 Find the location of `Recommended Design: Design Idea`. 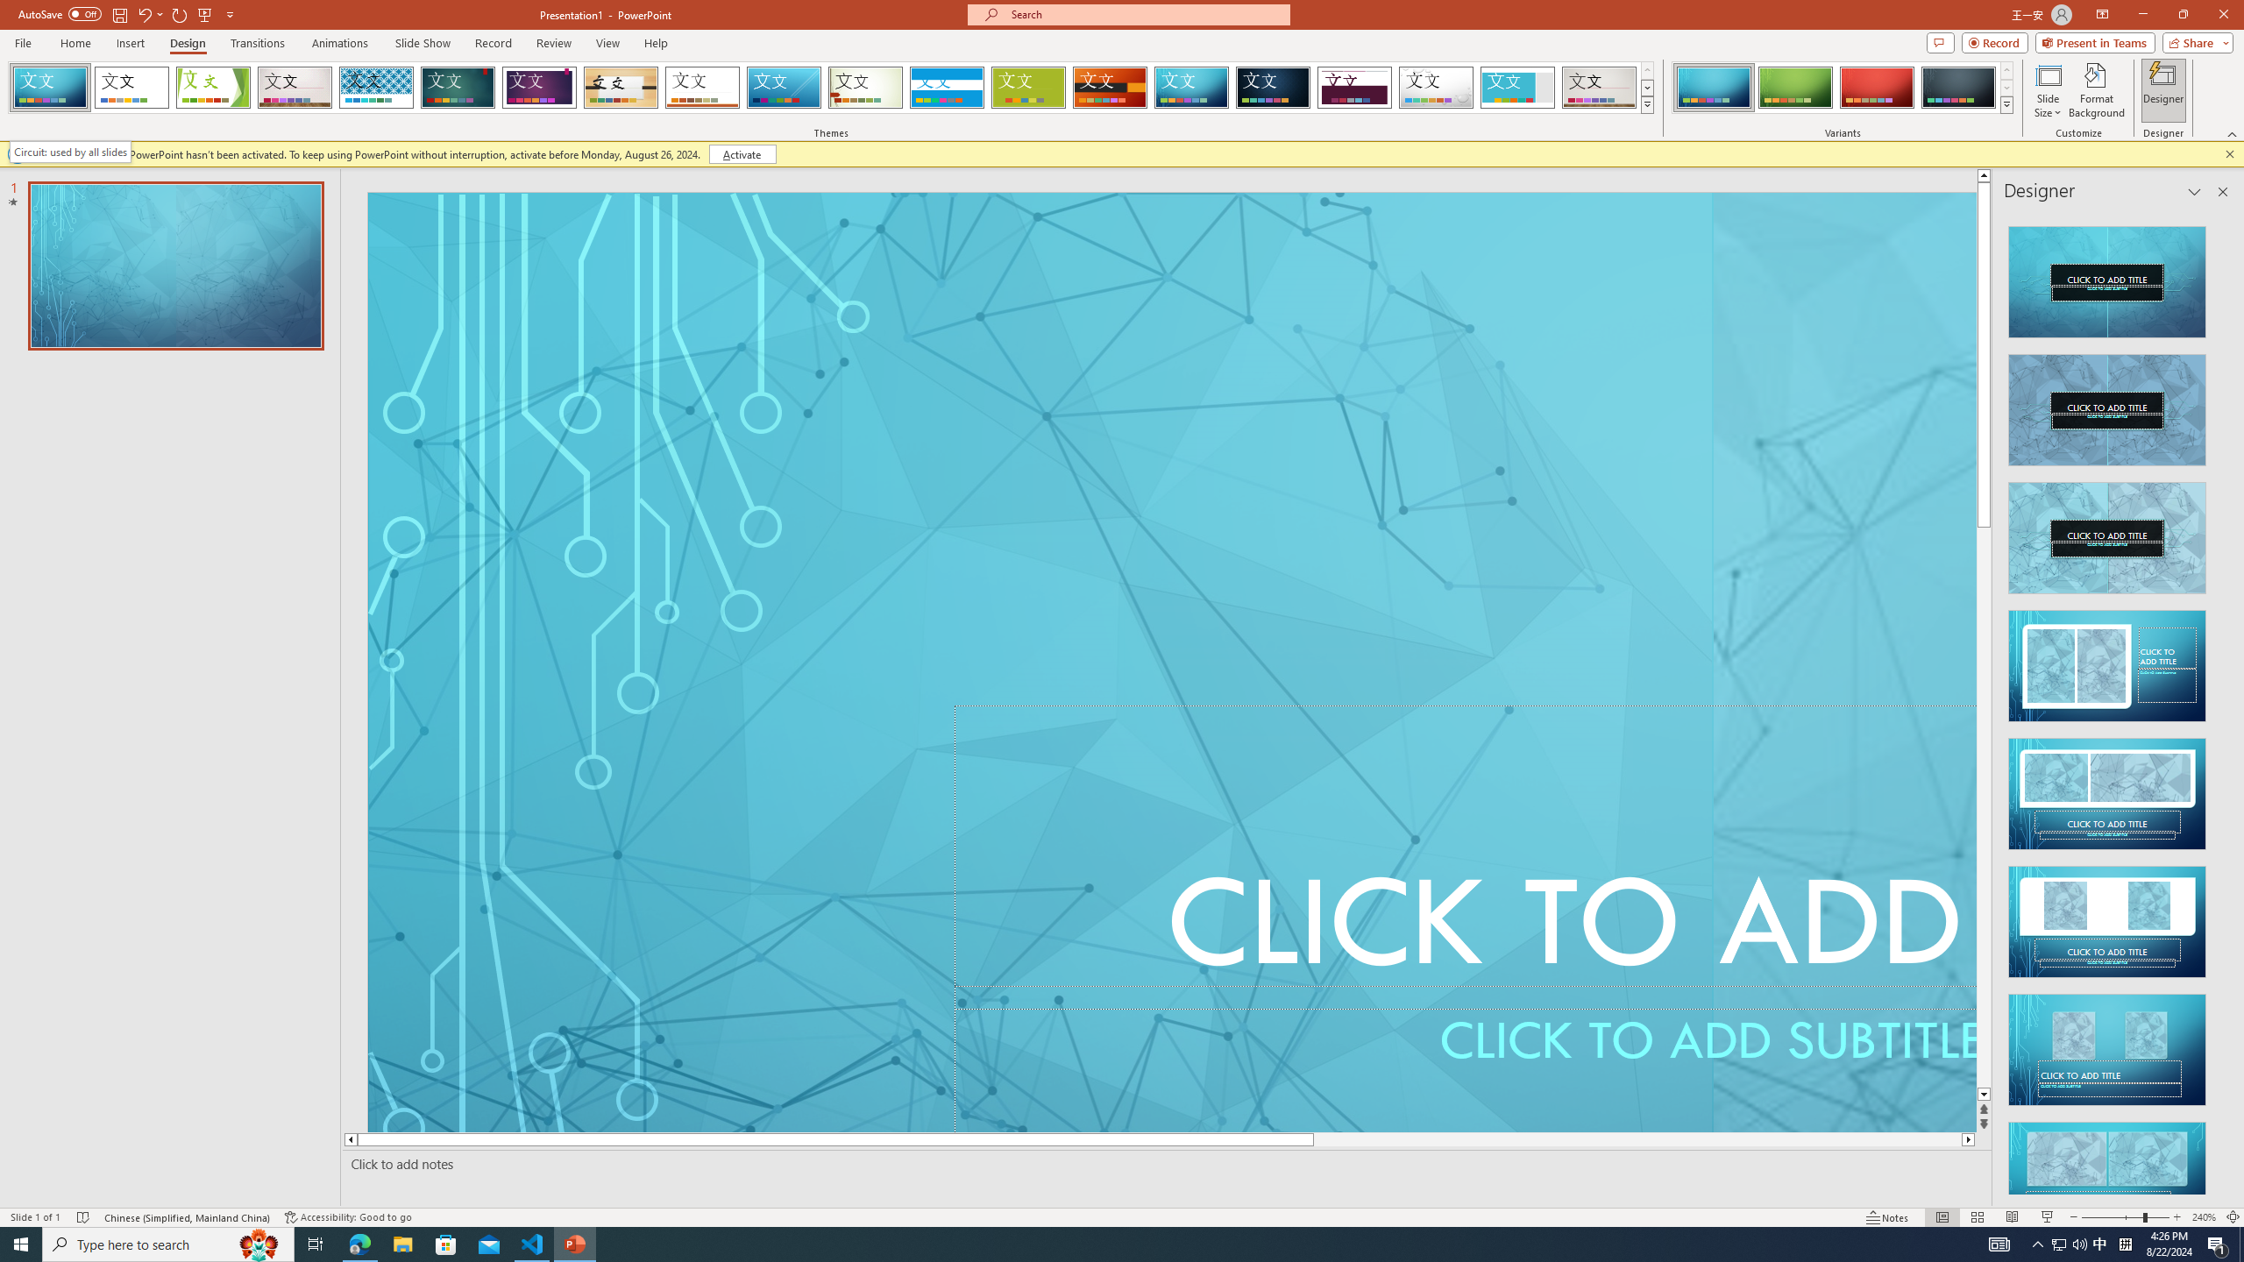

Recommended Design: Design Idea is located at coordinates (2107, 277).